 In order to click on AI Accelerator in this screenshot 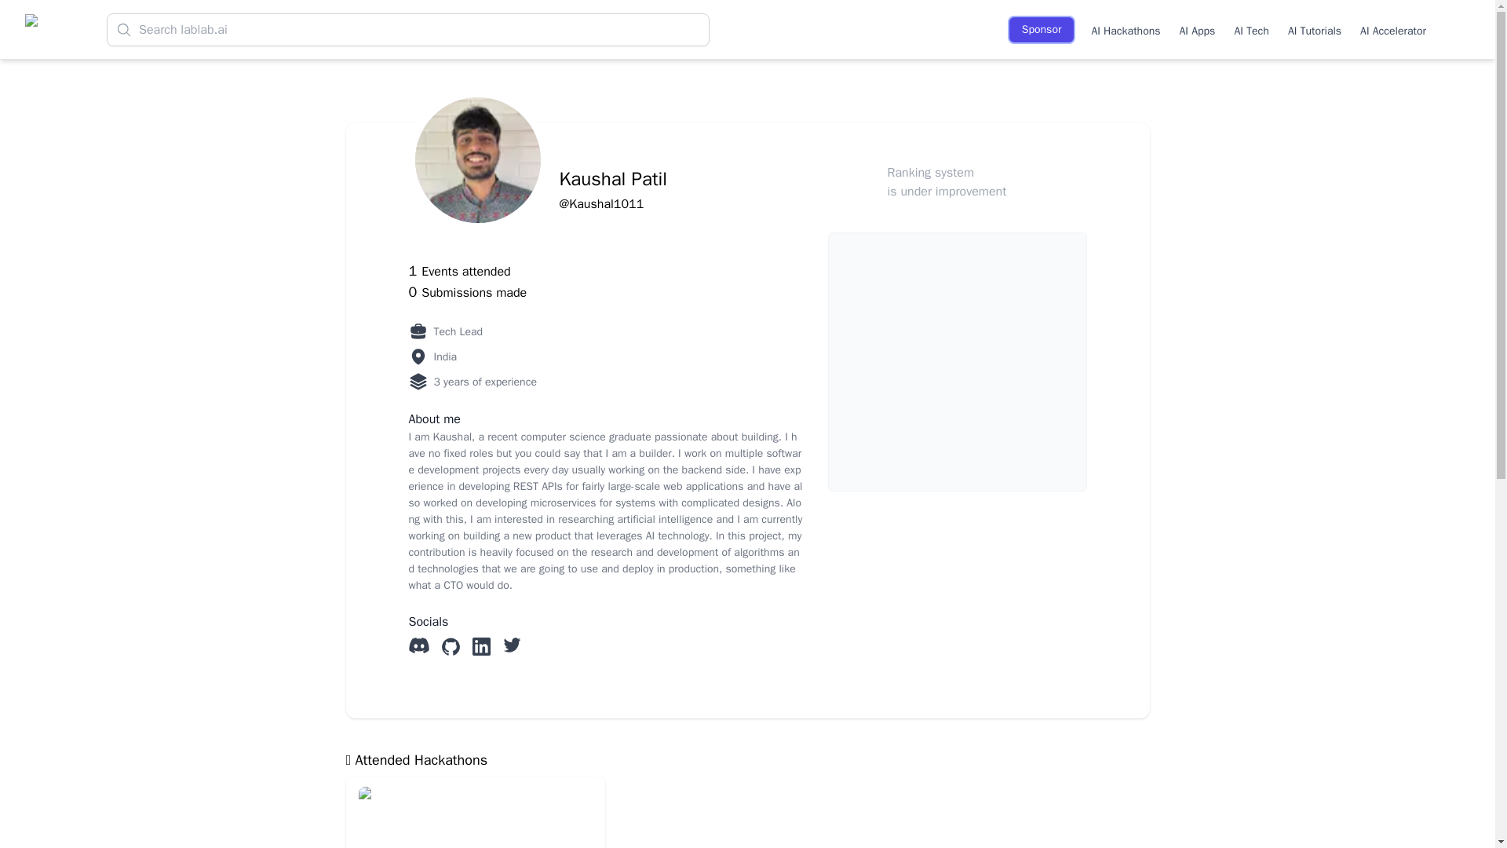, I will do `click(1392, 29)`.